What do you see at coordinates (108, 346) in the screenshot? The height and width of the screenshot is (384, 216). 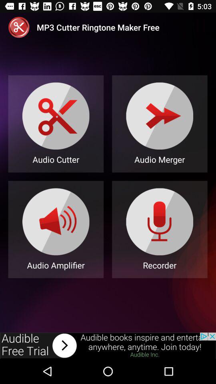 I see `advertisement bar` at bounding box center [108, 346].